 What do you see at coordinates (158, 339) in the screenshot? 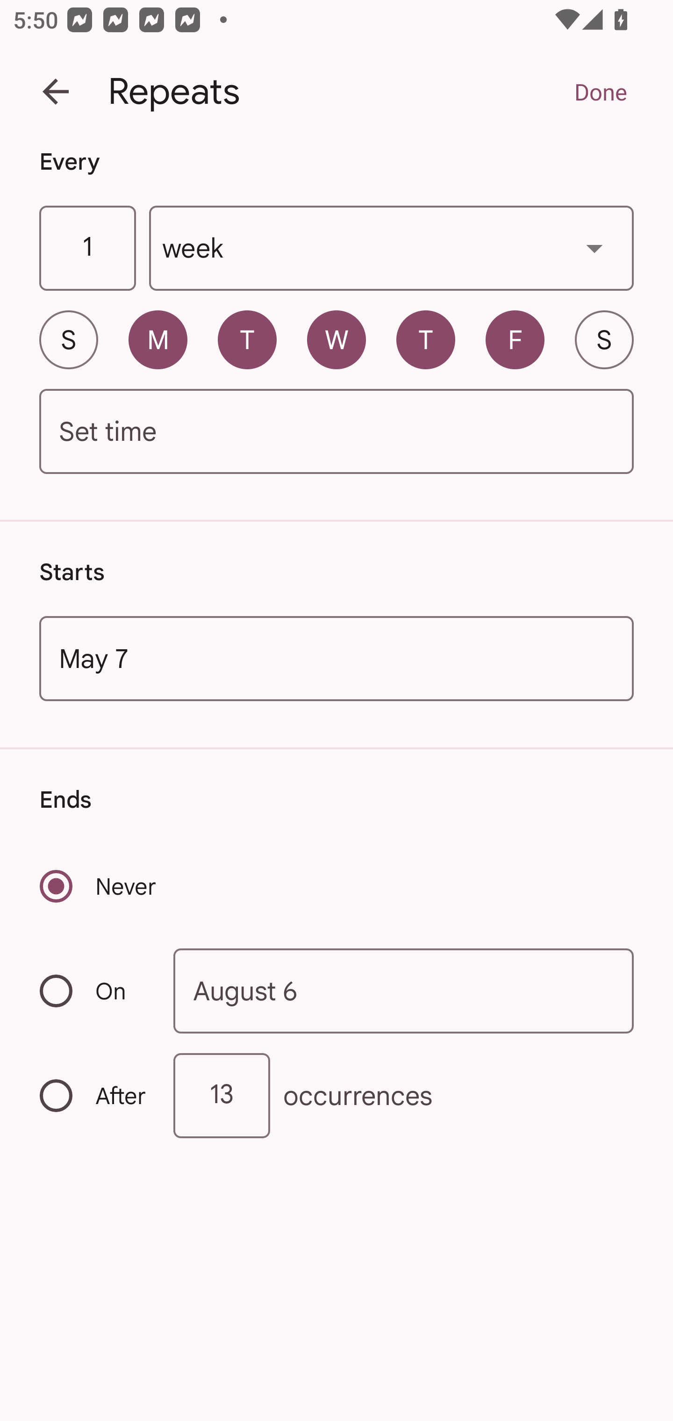
I see `M Monday, selected` at bounding box center [158, 339].